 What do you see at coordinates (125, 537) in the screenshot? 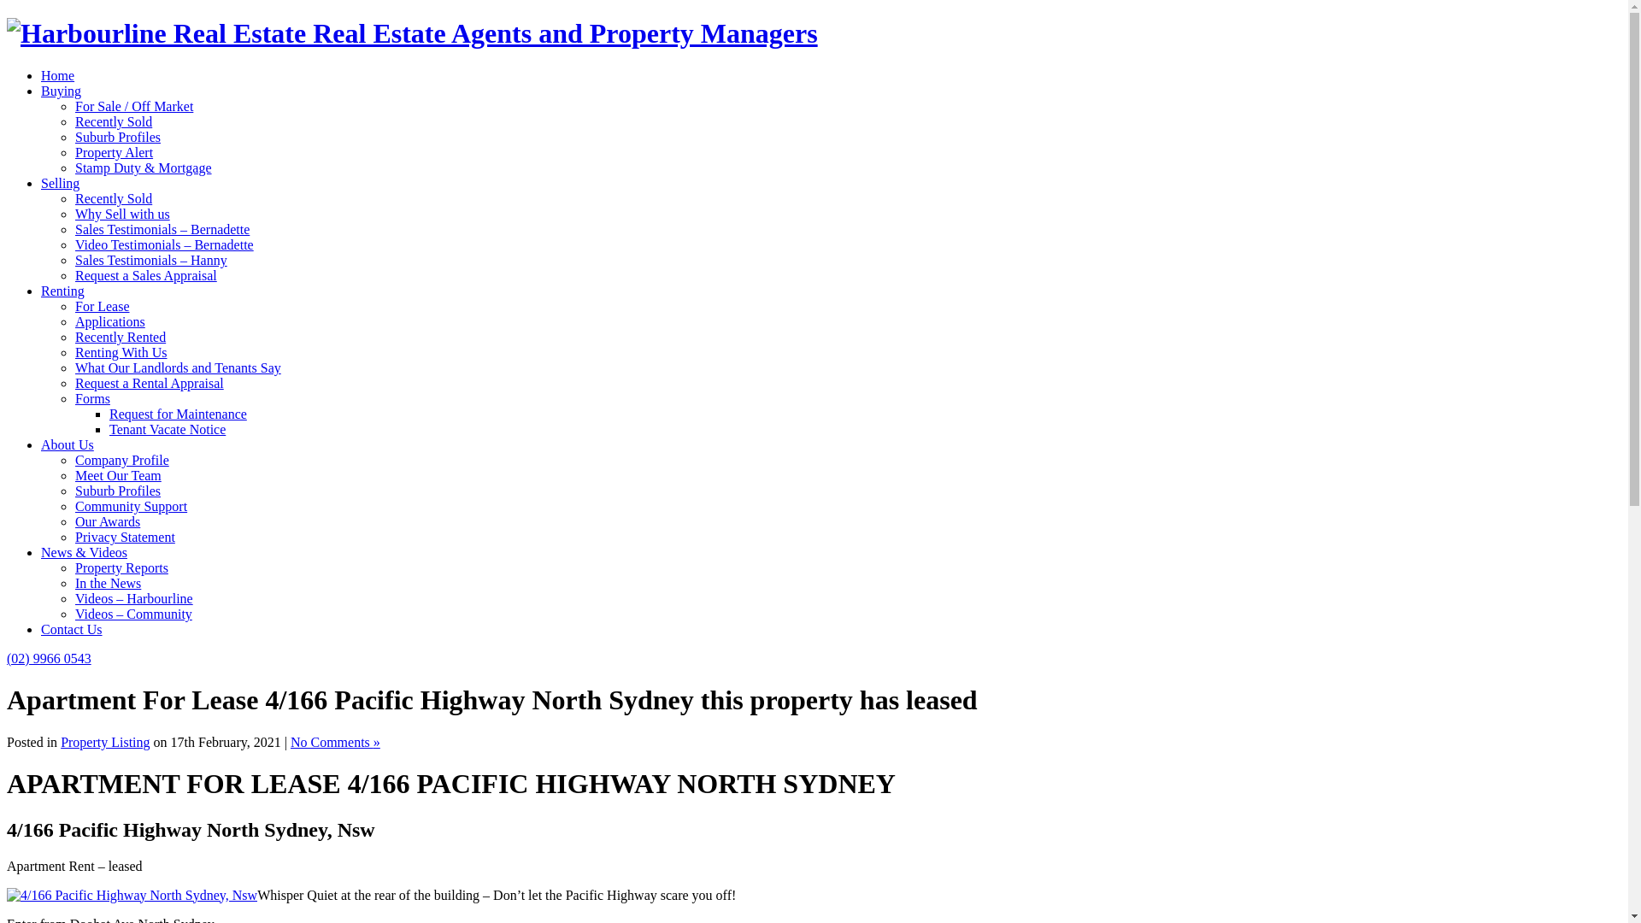
I see `Privacy Statement` at bounding box center [125, 537].